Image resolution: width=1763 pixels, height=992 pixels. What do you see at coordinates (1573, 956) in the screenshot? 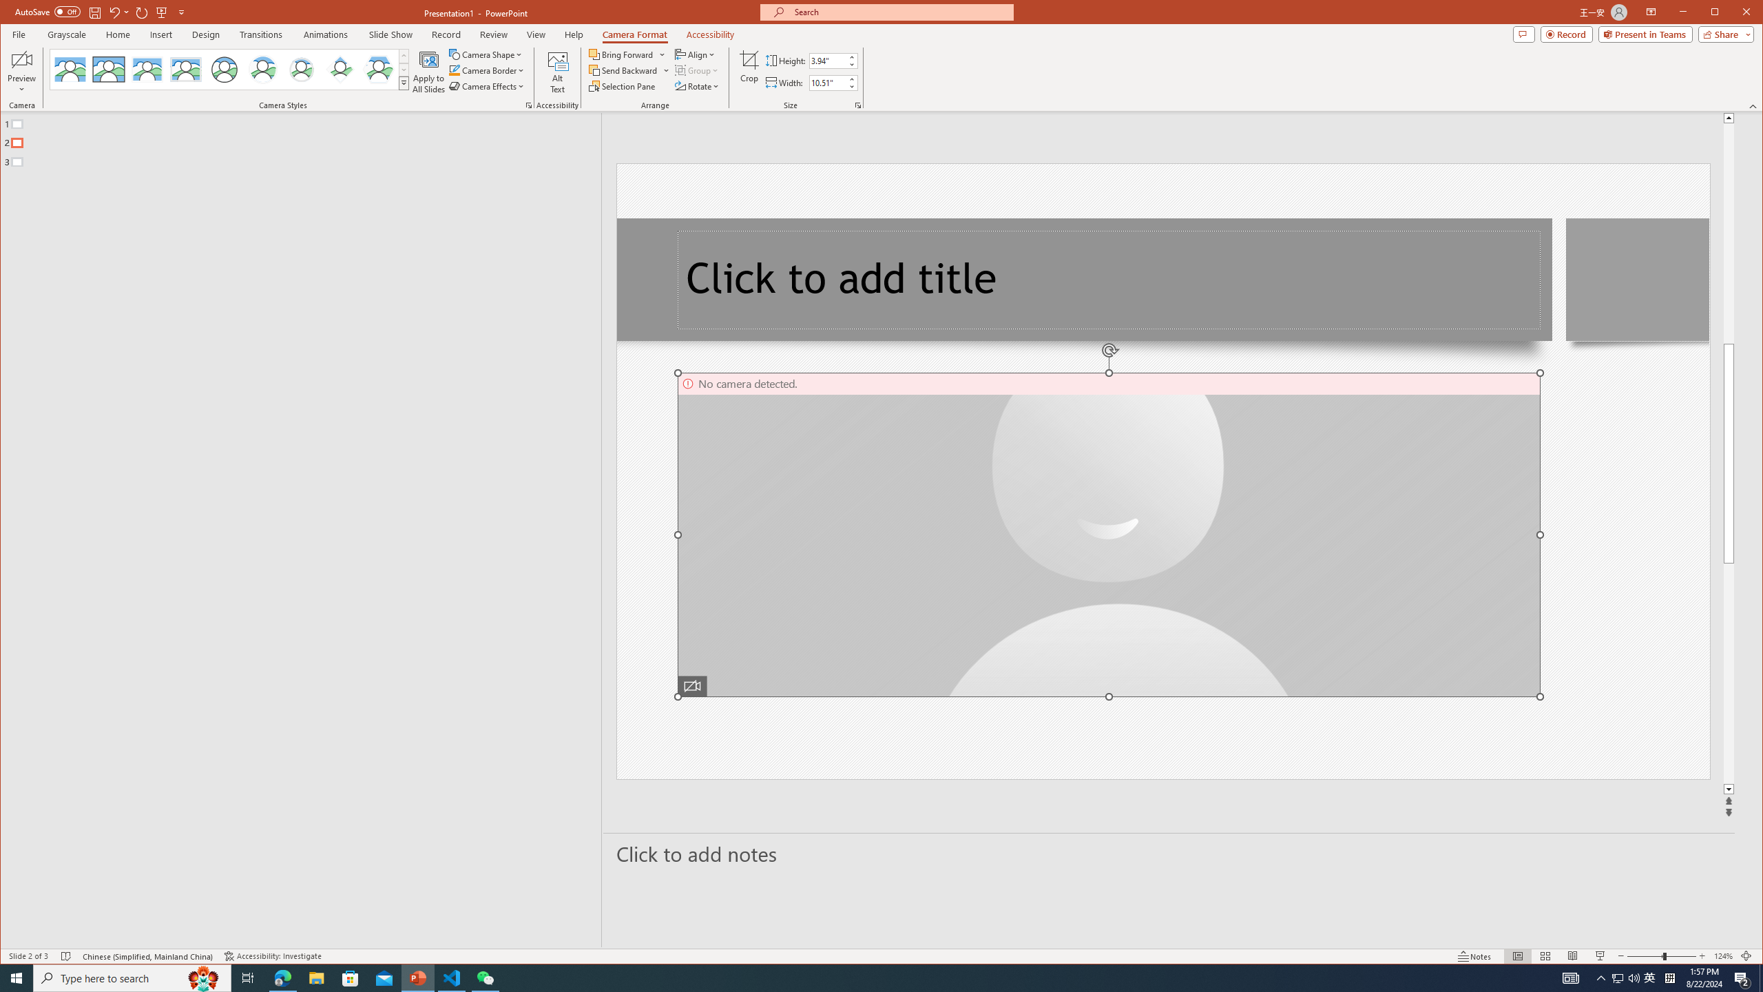
I see `Reading View` at bounding box center [1573, 956].